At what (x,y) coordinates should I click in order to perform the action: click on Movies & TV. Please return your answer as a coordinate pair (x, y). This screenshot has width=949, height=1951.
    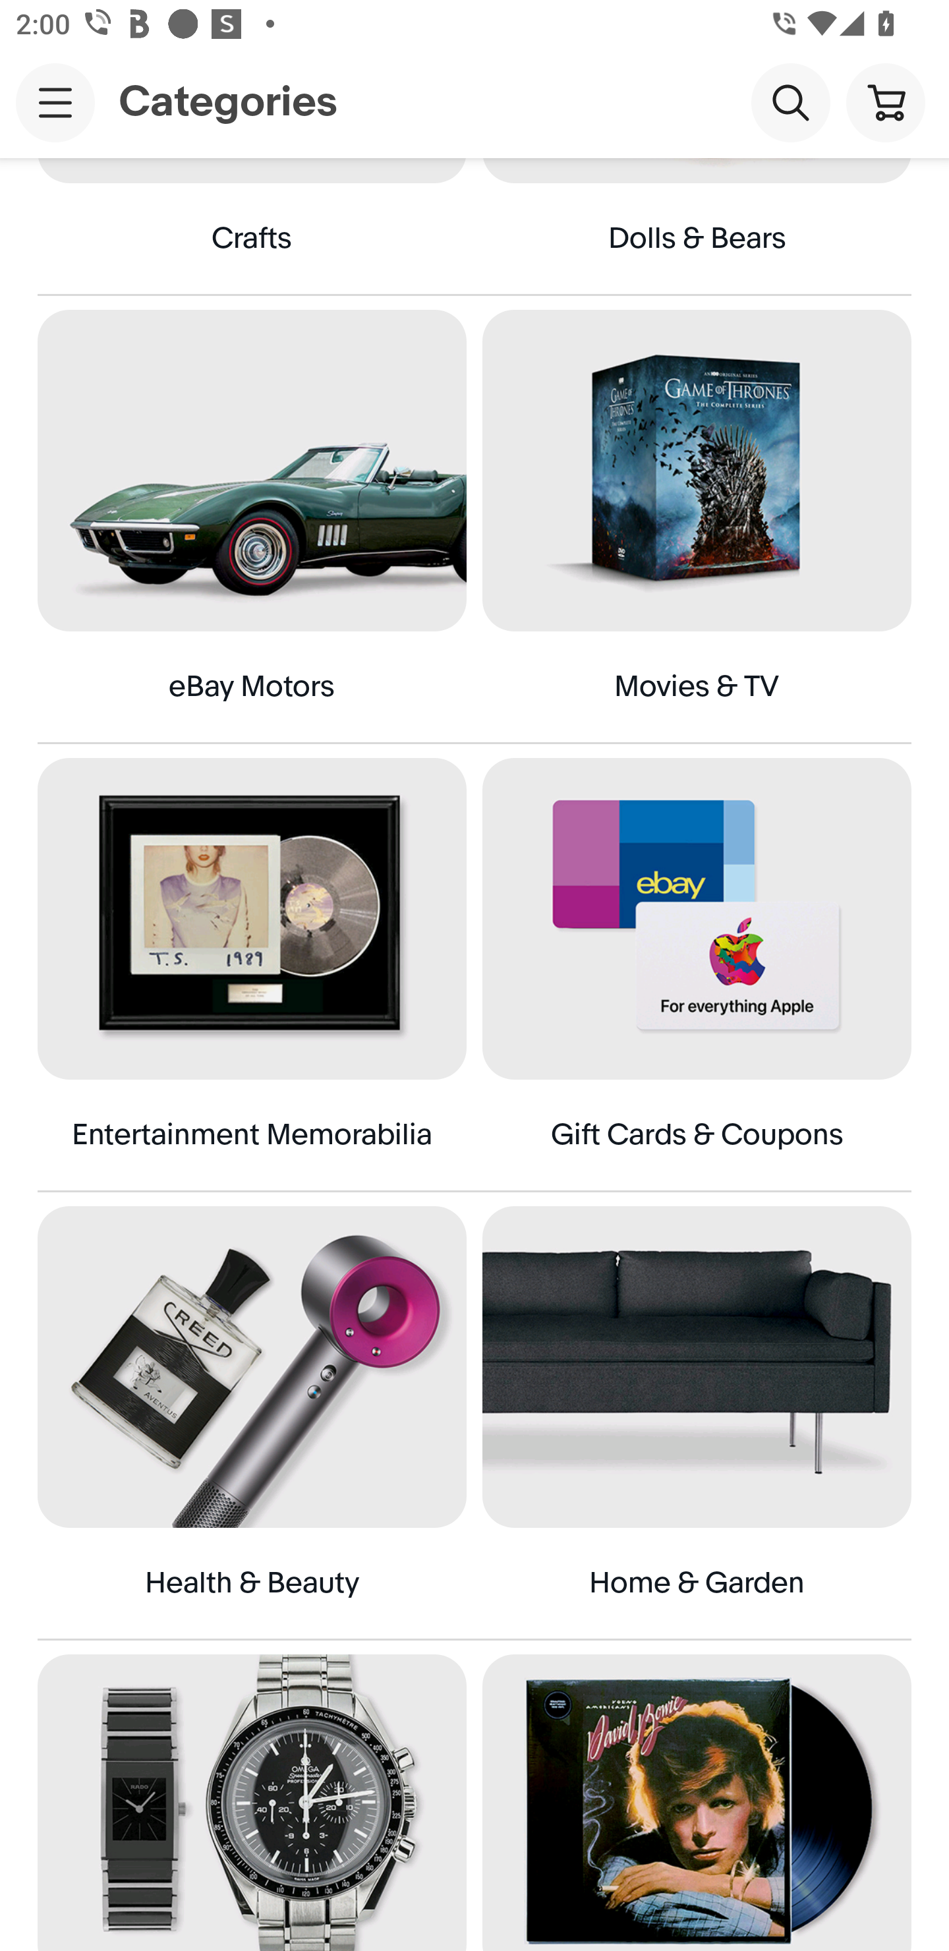
    Looking at the image, I should click on (696, 525).